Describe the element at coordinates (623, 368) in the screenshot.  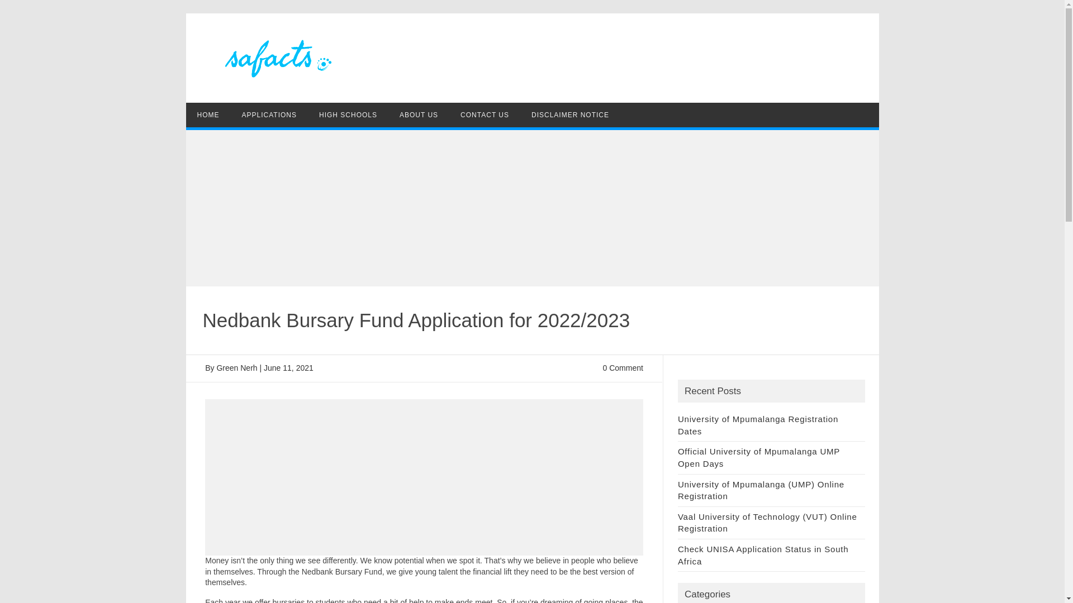
I see `0 Comment` at that location.